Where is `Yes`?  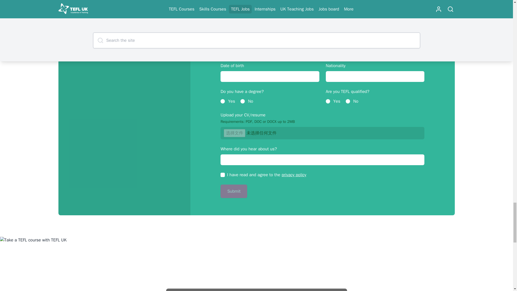
Yes is located at coordinates (223, 101).